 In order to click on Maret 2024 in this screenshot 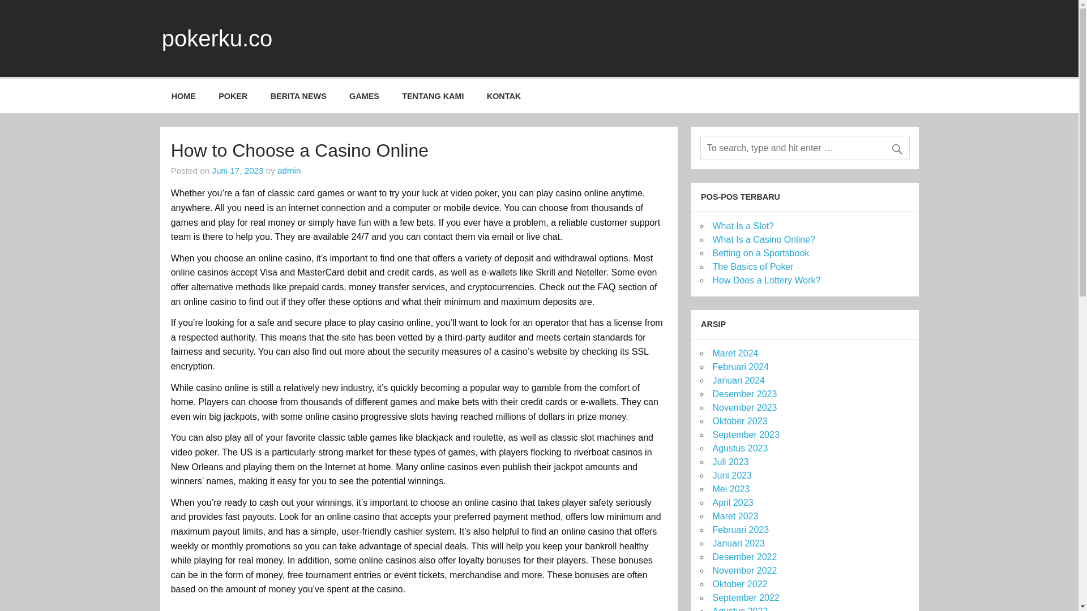, I will do `click(735, 353)`.